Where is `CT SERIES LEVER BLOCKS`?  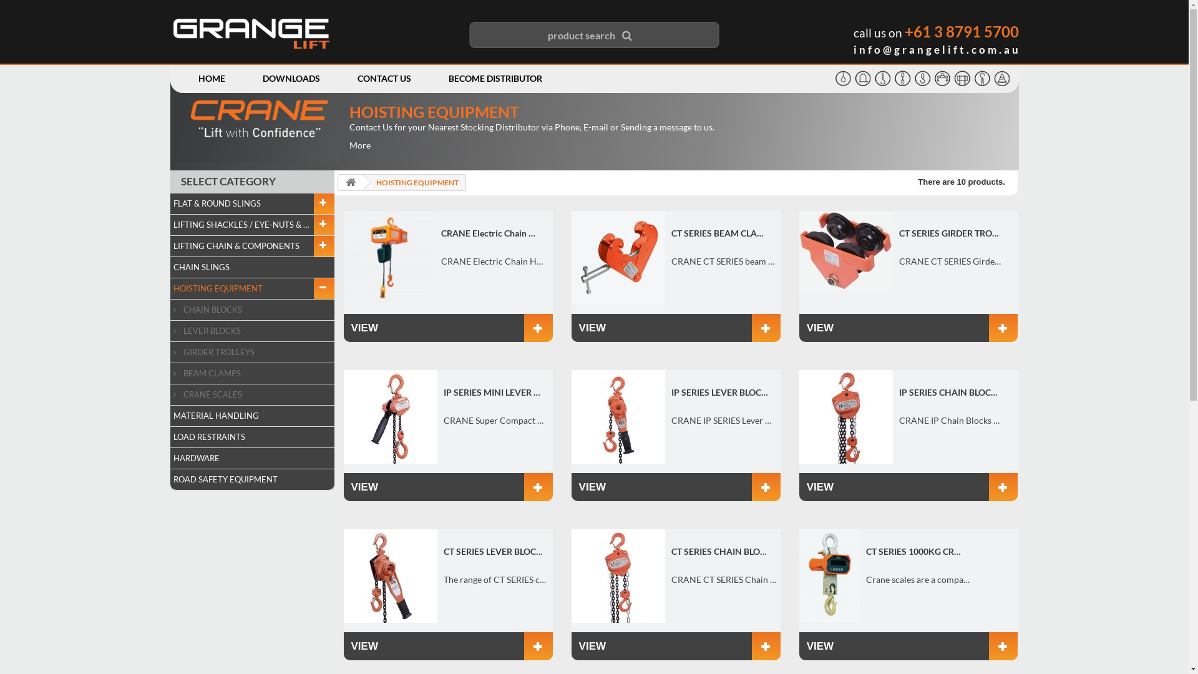
CT SERIES LEVER BLOCKS is located at coordinates (390, 576).